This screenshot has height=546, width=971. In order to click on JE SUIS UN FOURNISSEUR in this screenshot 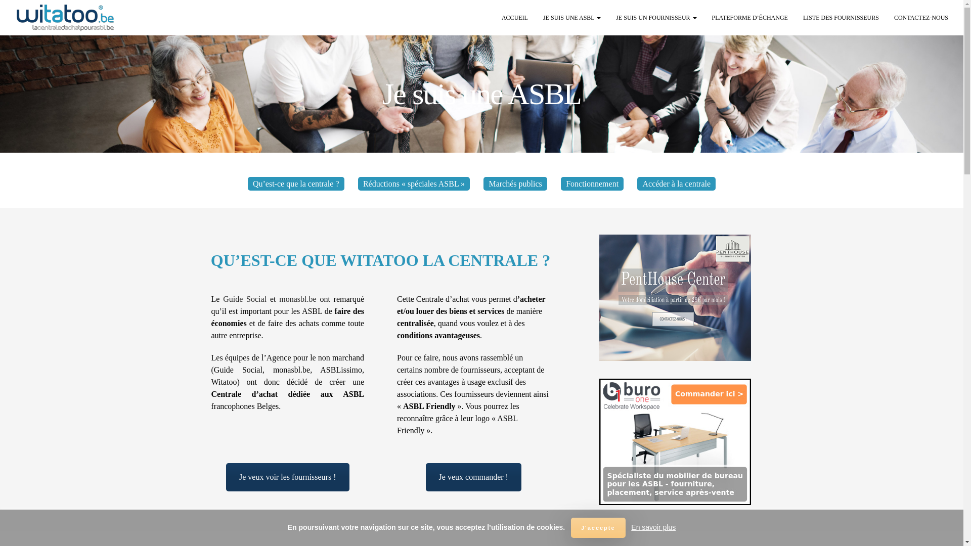, I will do `click(656, 18)`.